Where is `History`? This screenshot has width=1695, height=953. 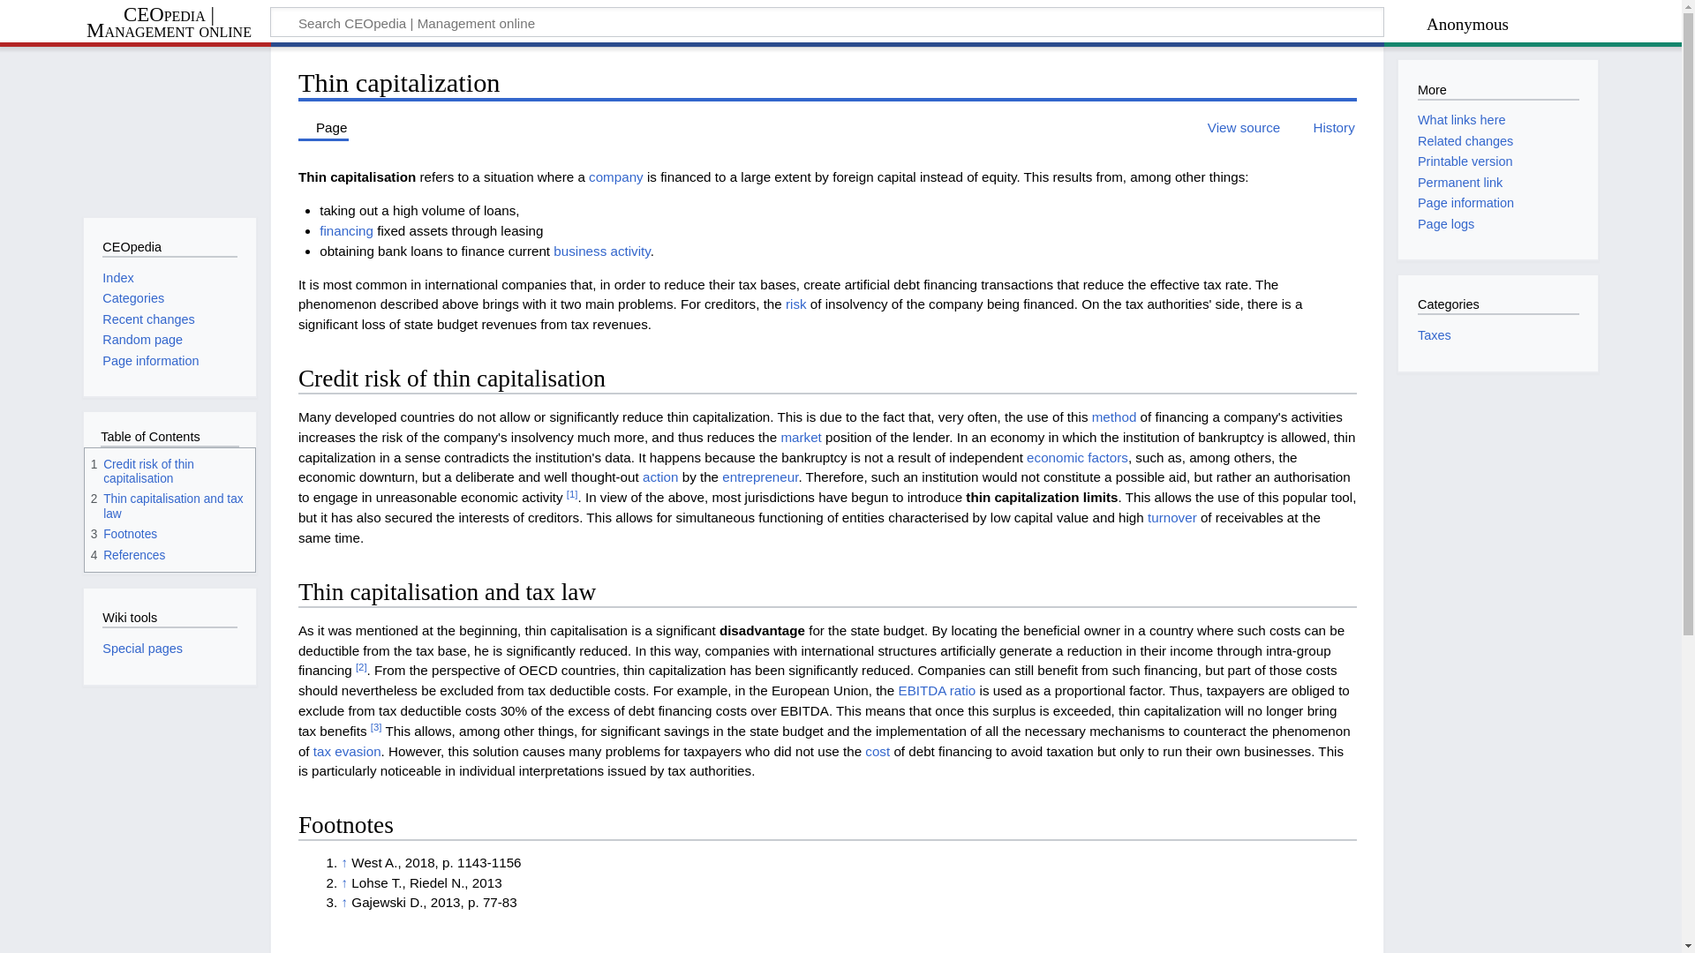 History is located at coordinates (1325, 127).